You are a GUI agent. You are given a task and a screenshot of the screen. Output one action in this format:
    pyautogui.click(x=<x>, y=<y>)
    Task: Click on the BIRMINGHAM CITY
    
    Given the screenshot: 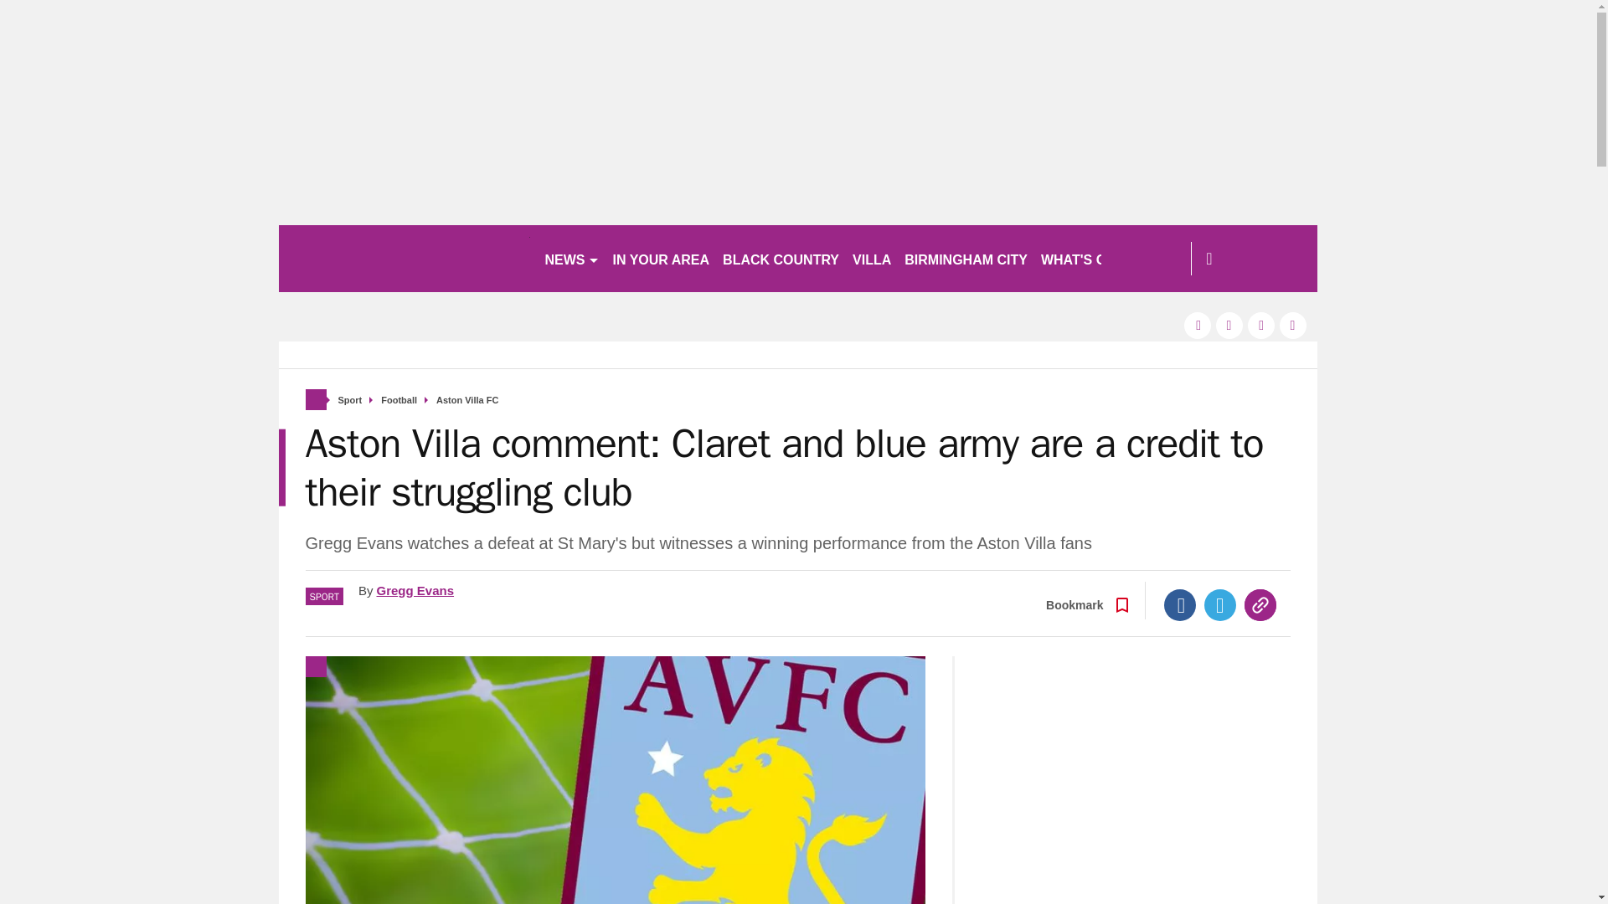 What is the action you would take?
    pyautogui.click(x=965, y=258)
    